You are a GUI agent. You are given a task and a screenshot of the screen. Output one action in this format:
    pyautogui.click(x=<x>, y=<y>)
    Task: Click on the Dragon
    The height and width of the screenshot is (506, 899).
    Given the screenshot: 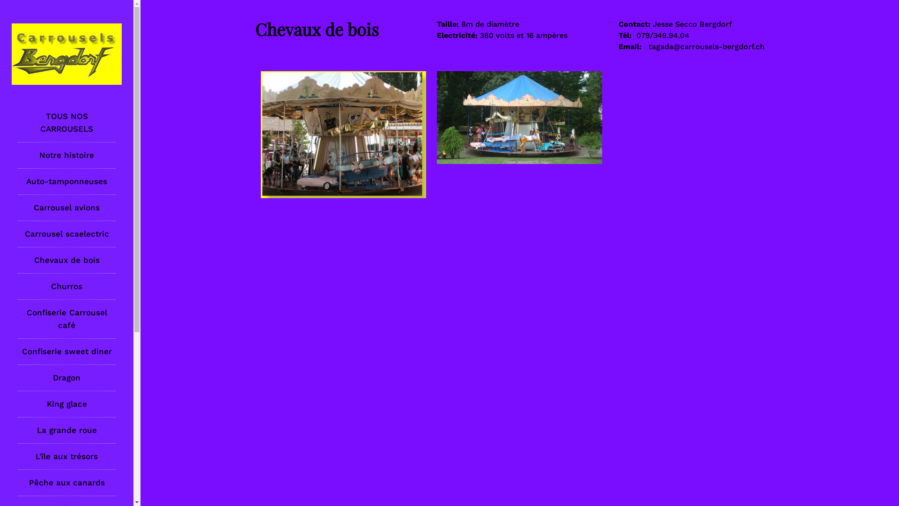 What is the action you would take?
    pyautogui.click(x=66, y=378)
    